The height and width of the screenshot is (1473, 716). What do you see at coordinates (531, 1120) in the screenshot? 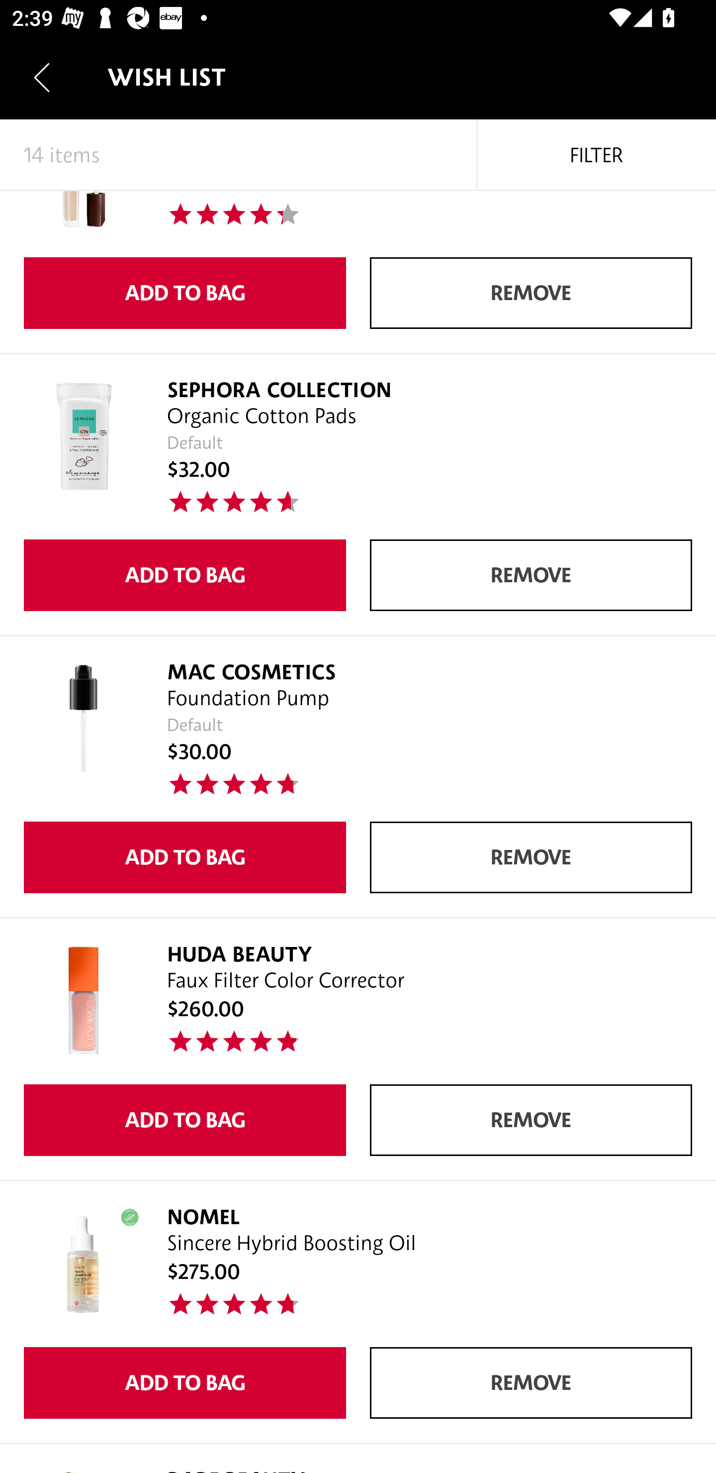
I see `REMOVE` at bounding box center [531, 1120].